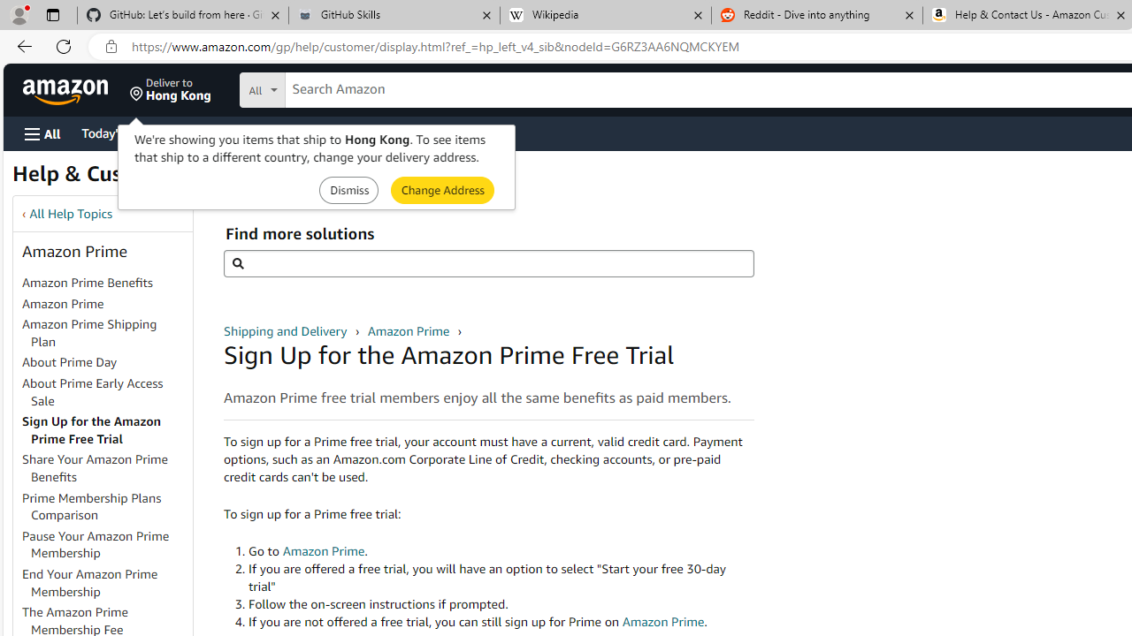  I want to click on Pause Your Amazon Prime Membership, so click(96, 544).